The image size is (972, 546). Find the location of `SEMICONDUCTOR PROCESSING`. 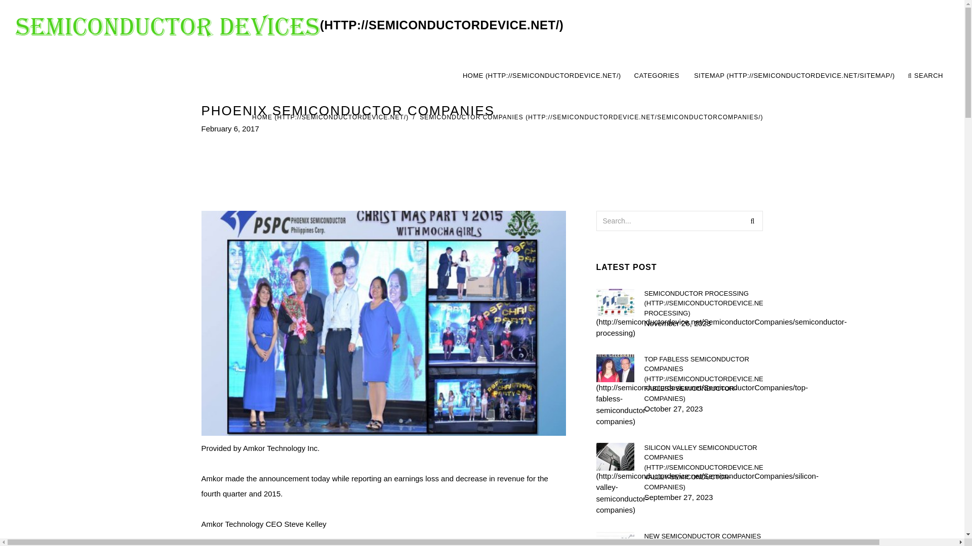

SEMICONDUCTOR PROCESSING is located at coordinates (703, 467).